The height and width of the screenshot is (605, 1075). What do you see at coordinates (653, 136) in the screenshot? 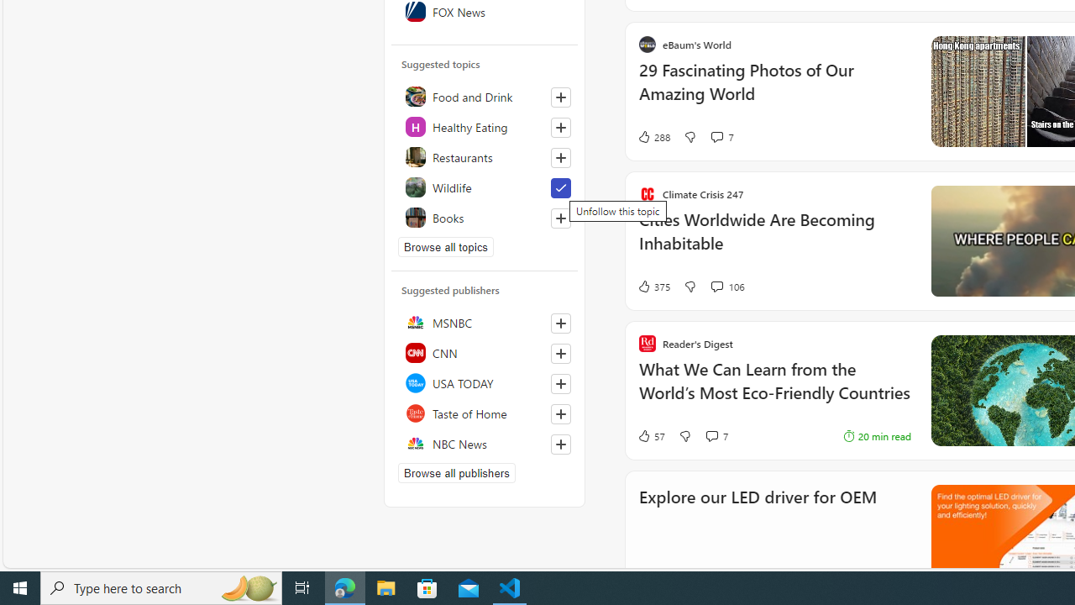
I see `288 Like` at bounding box center [653, 136].